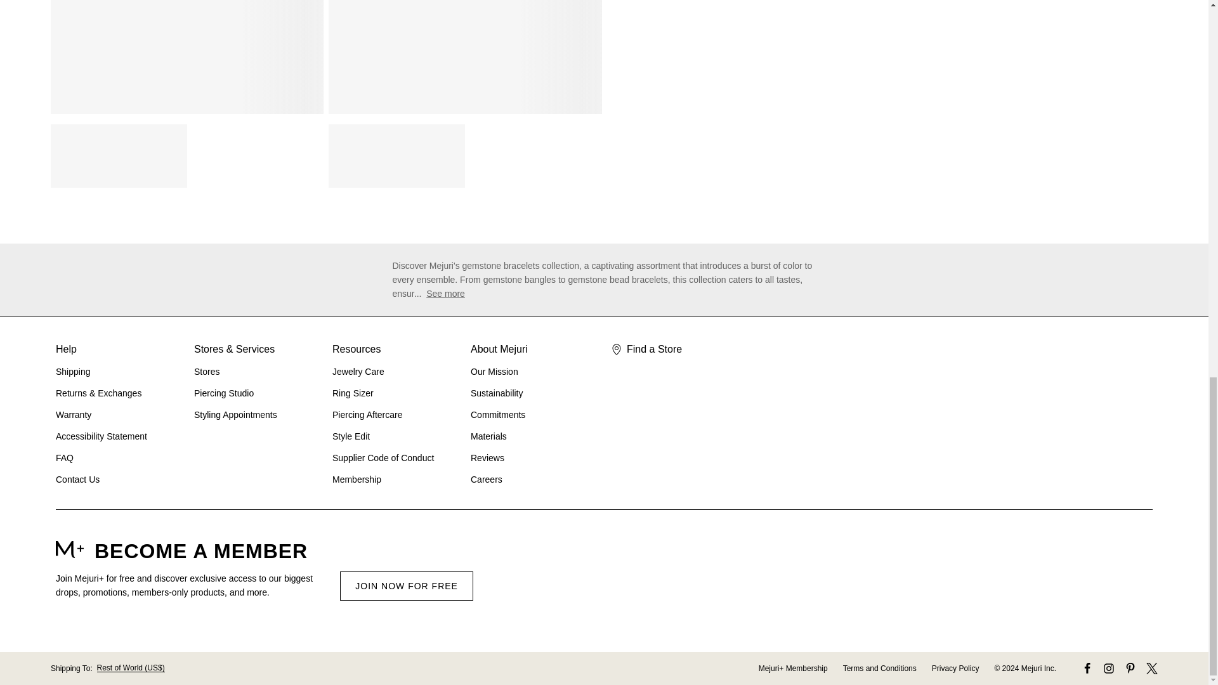  What do you see at coordinates (65, 458) in the screenshot?
I see `FAQ` at bounding box center [65, 458].